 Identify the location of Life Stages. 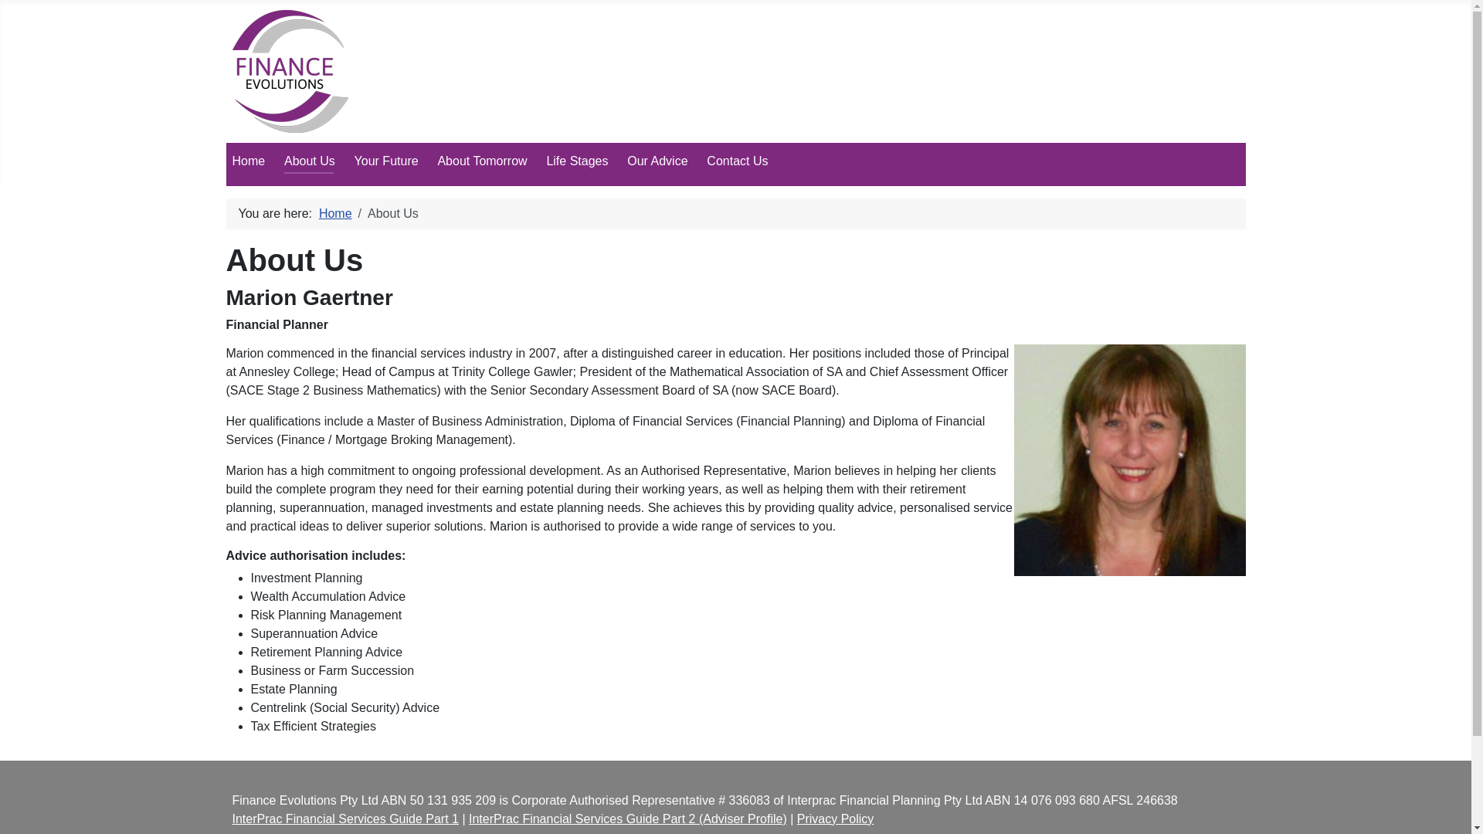
(577, 161).